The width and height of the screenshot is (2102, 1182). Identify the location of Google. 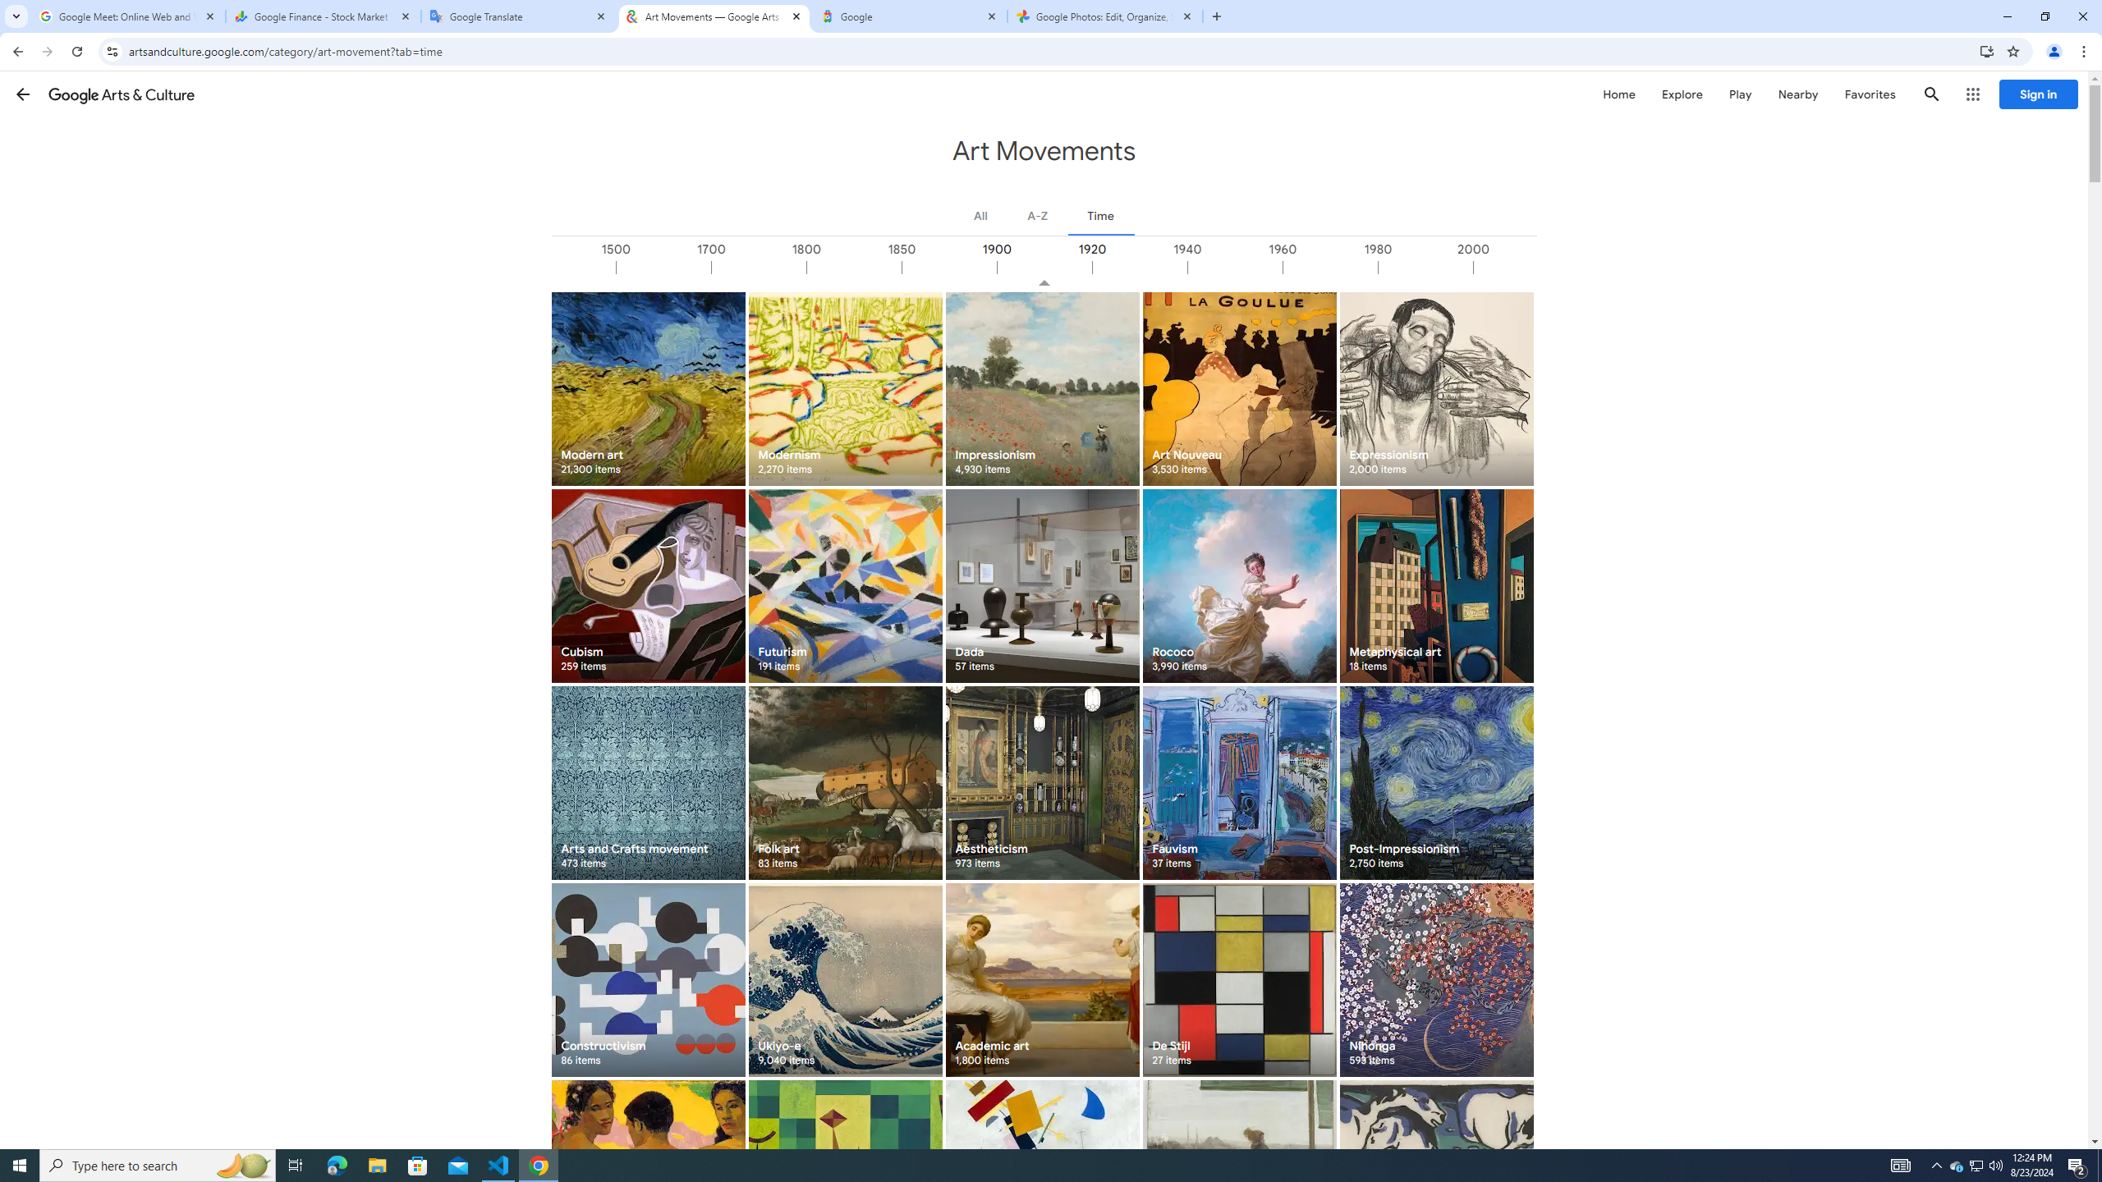
(910, 16).